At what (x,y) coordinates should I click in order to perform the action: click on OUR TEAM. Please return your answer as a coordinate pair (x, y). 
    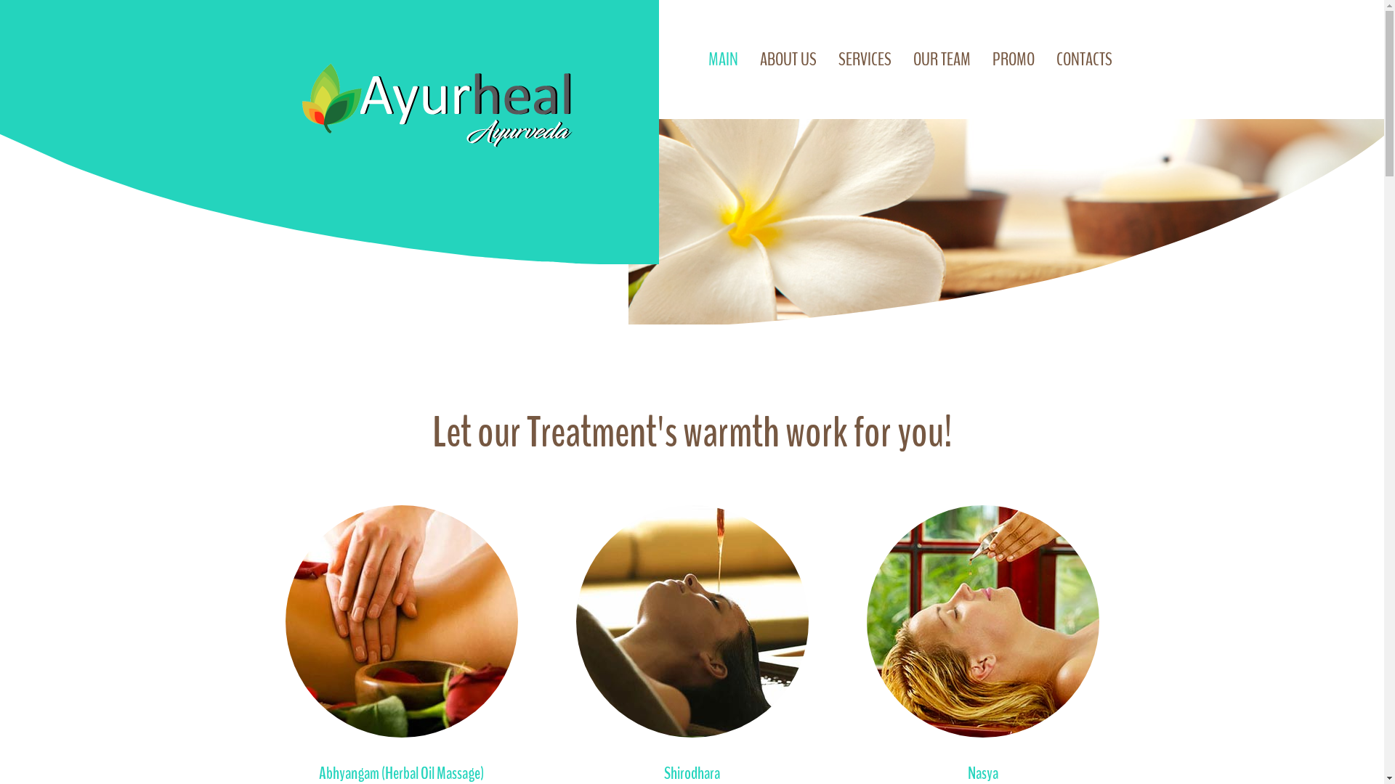
    Looking at the image, I should click on (942, 60).